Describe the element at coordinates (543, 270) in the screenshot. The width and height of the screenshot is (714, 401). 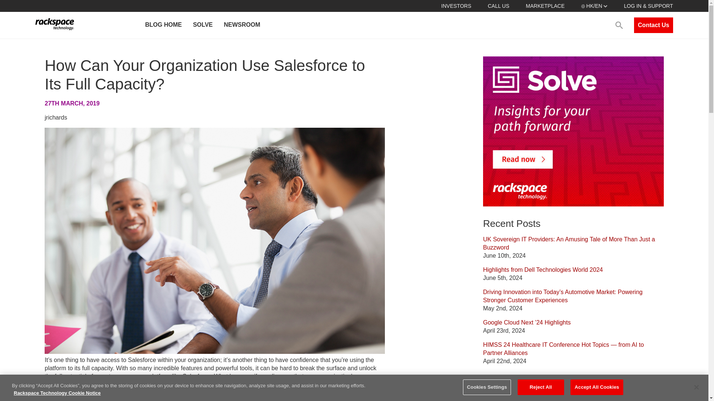
I see `Highlights from Dell Technologies World 2024` at that location.